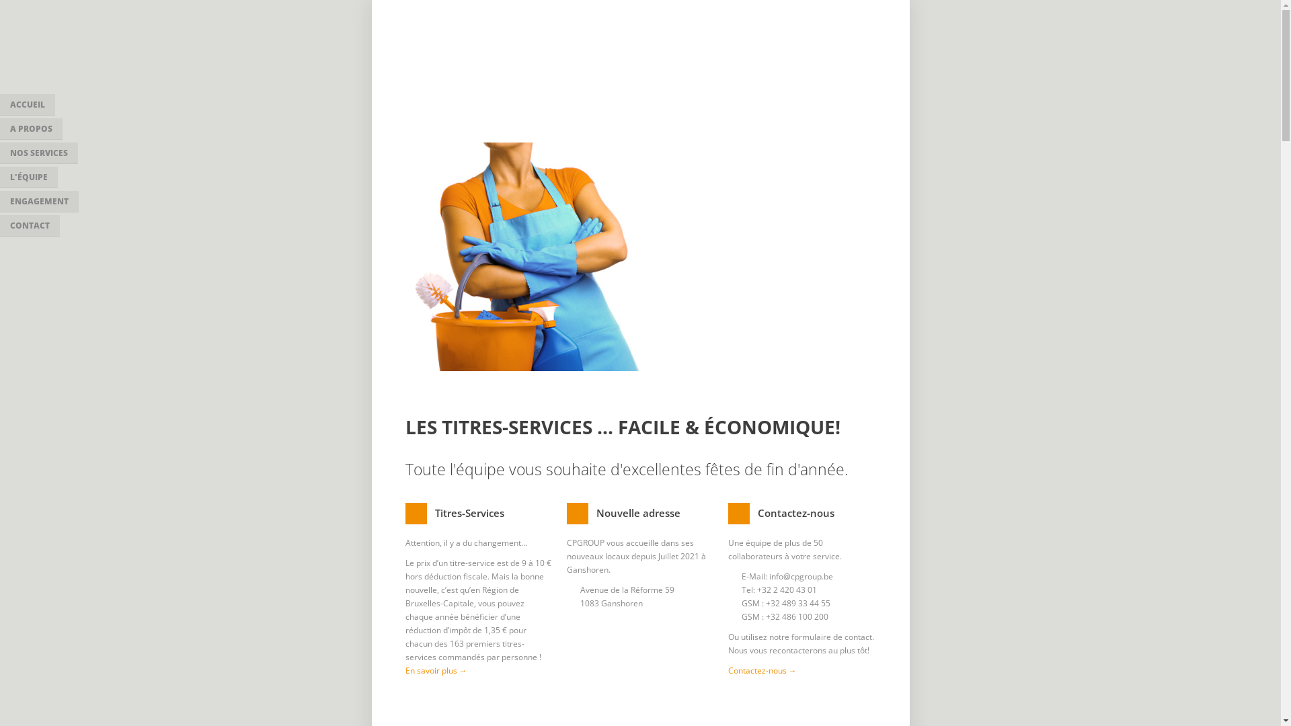 The image size is (1291, 726). Describe the element at coordinates (28, 105) in the screenshot. I see `ACCUEIL` at that location.